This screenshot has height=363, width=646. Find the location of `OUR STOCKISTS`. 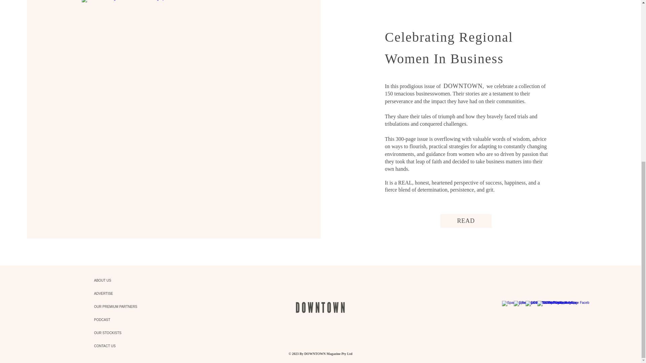

OUR STOCKISTS is located at coordinates (118, 333).